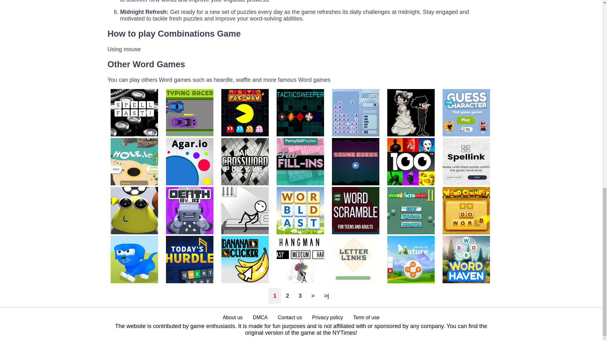 This screenshot has width=607, height=341. What do you see at coordinates (355, 183) in the screenshot?
I see `Sound Guess Word` at bounding box center [355, 183].